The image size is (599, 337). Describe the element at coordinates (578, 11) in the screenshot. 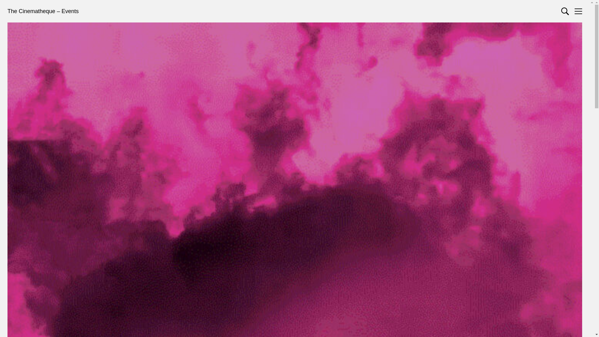

I see `Nav` at that location.